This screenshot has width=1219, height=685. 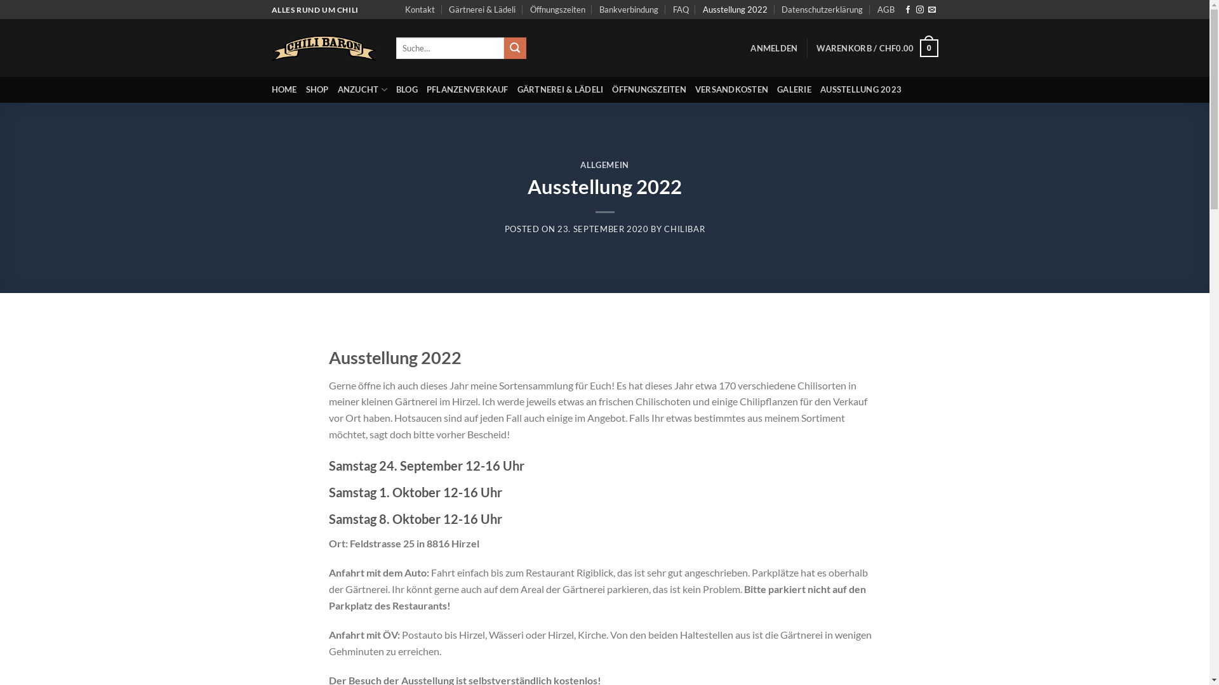 I want to click on Kontakt, so click(x=420, y=10).